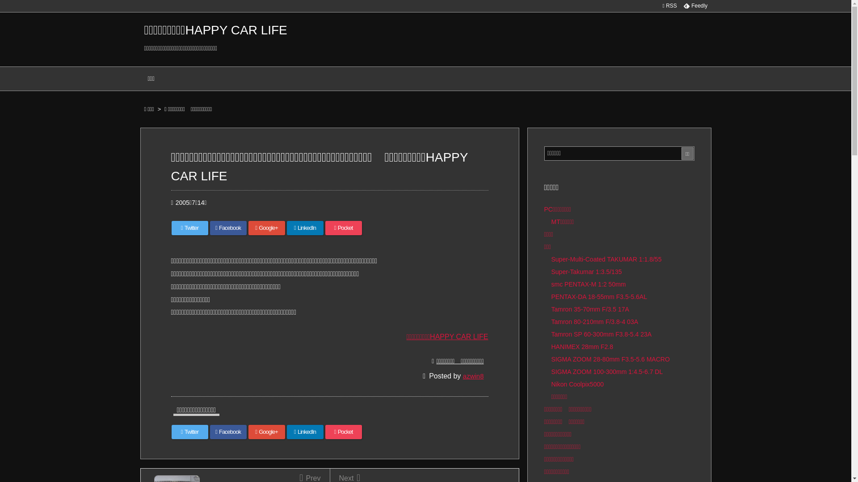 The width and height of the screenshot is (858, 482). What do you see at coordinates (582, 347) in the screenshot?
I see `HANIMEX 28mm F2.8` at bounding box center [582, 347].